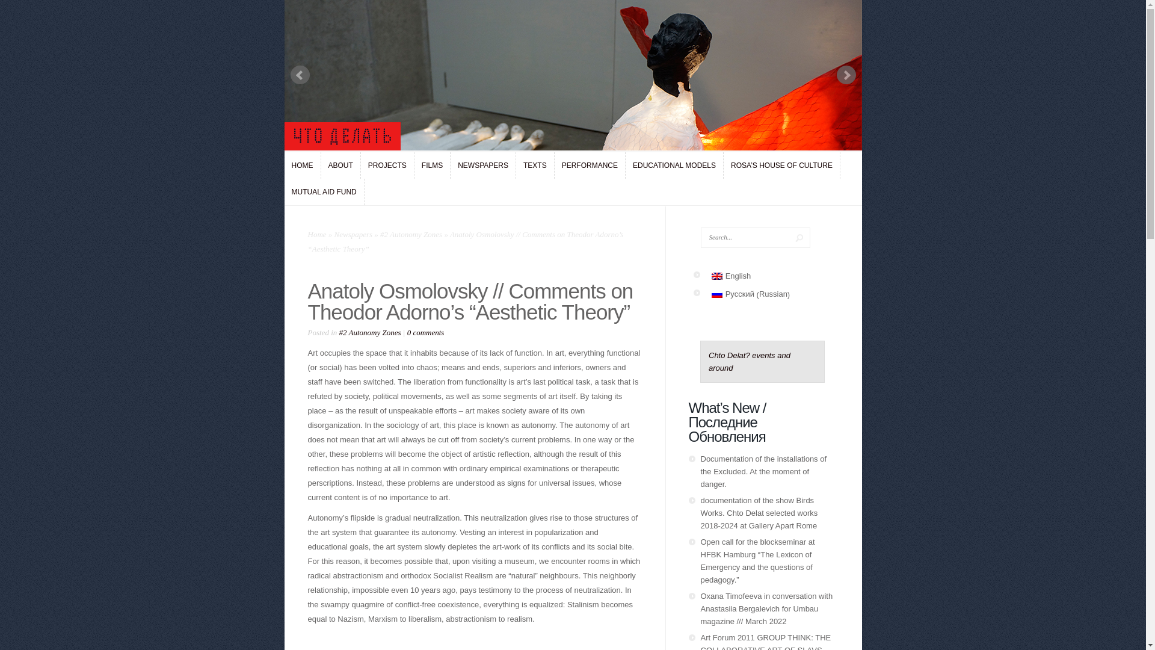 The width and height of the screenshot is (1155, 650). Describe the element at coordinates (324, 192) in the screenshot. I see `MUTUAL AID FUND` at that location.